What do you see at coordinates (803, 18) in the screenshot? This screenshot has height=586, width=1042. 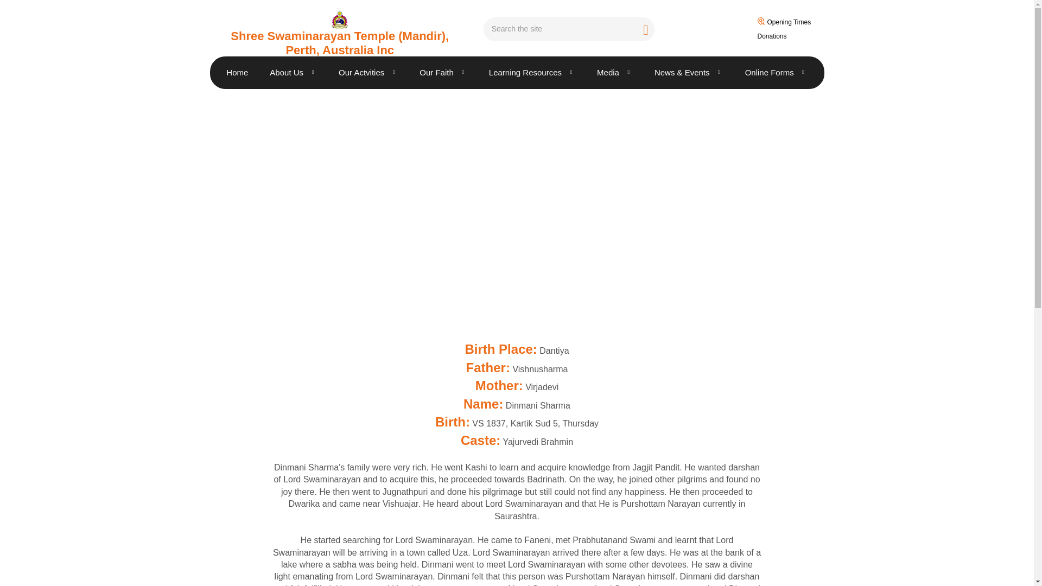 I see `Opening Times` at bounding box center [803, 18].